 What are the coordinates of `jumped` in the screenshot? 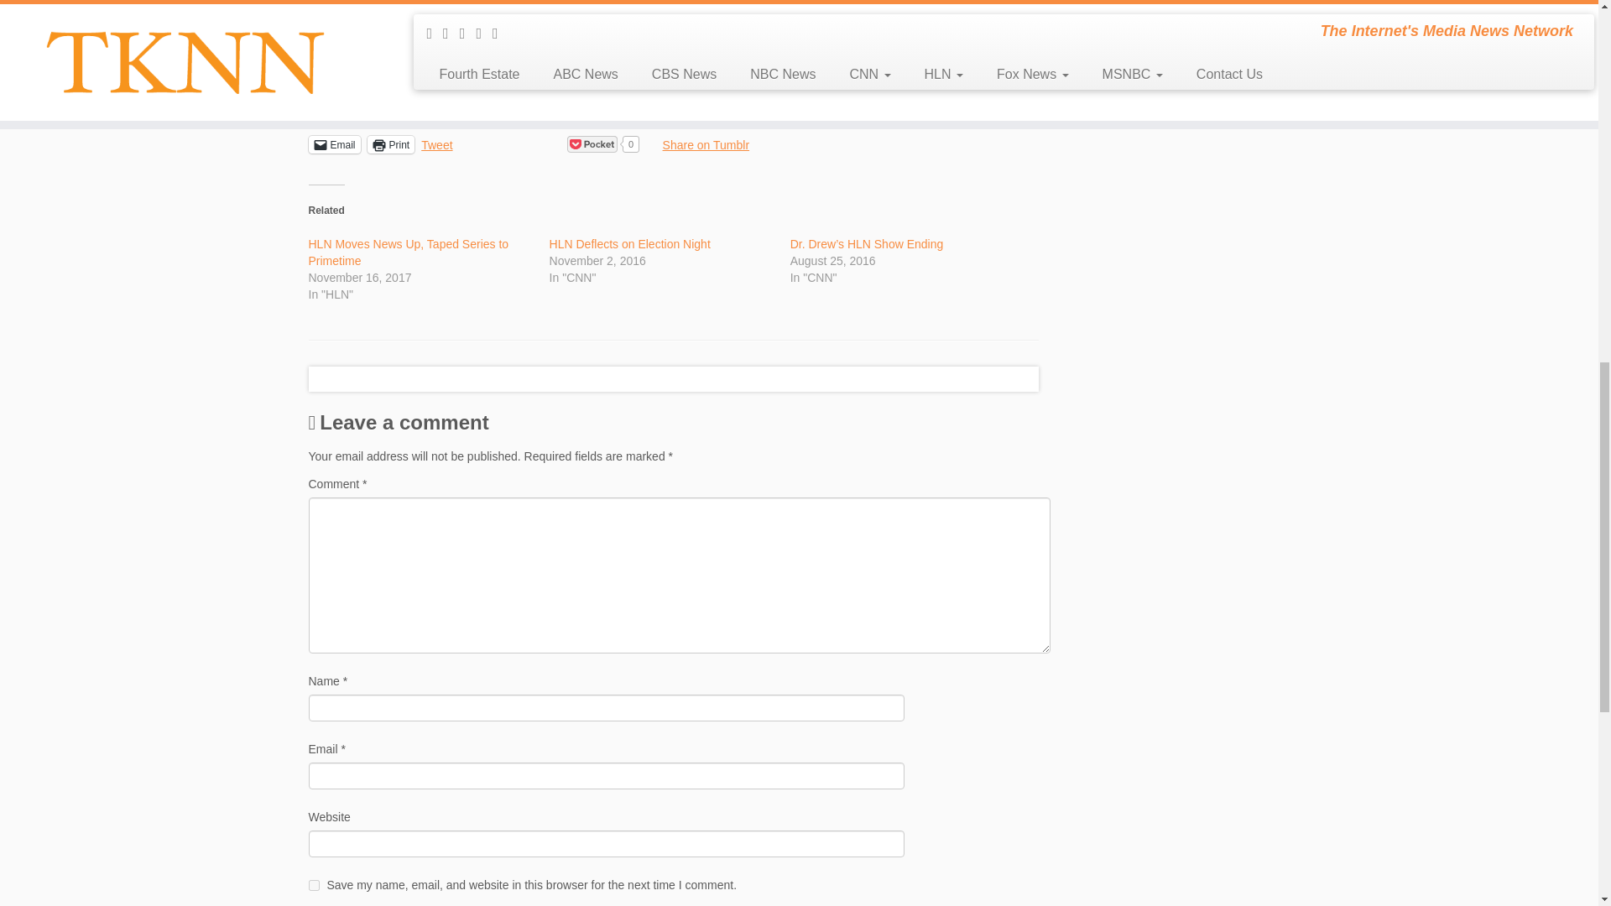 It's located at (739, 65).